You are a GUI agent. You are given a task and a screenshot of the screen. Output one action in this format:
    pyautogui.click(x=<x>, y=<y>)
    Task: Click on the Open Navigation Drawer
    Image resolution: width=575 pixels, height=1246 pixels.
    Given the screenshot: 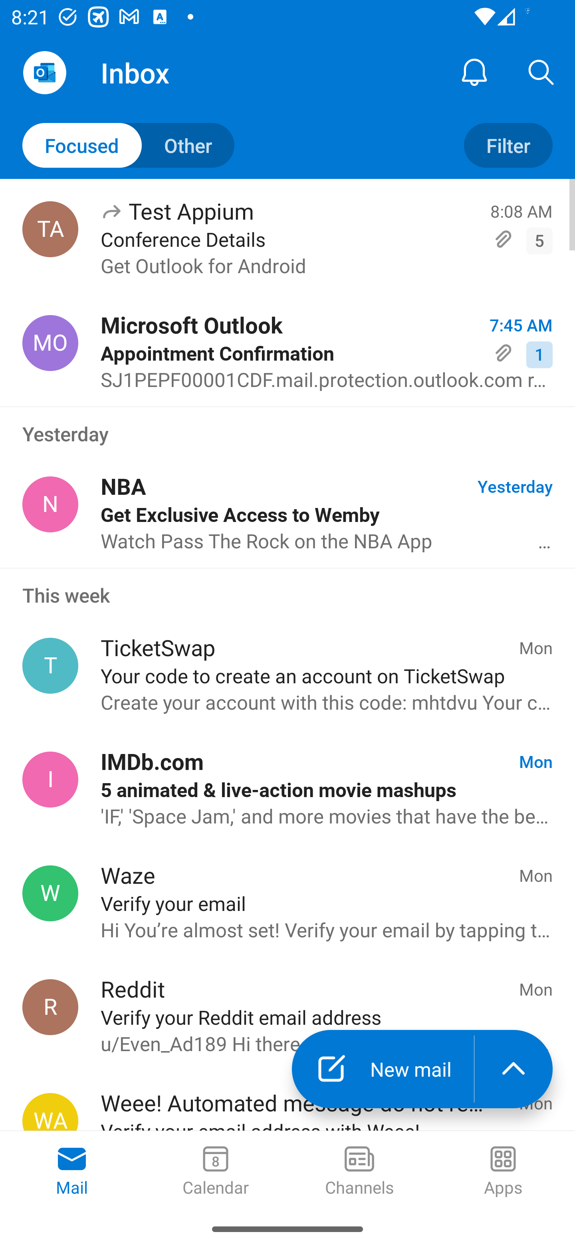 What is the action you would take?
    pyautogui.click(x=44, y=73)
    